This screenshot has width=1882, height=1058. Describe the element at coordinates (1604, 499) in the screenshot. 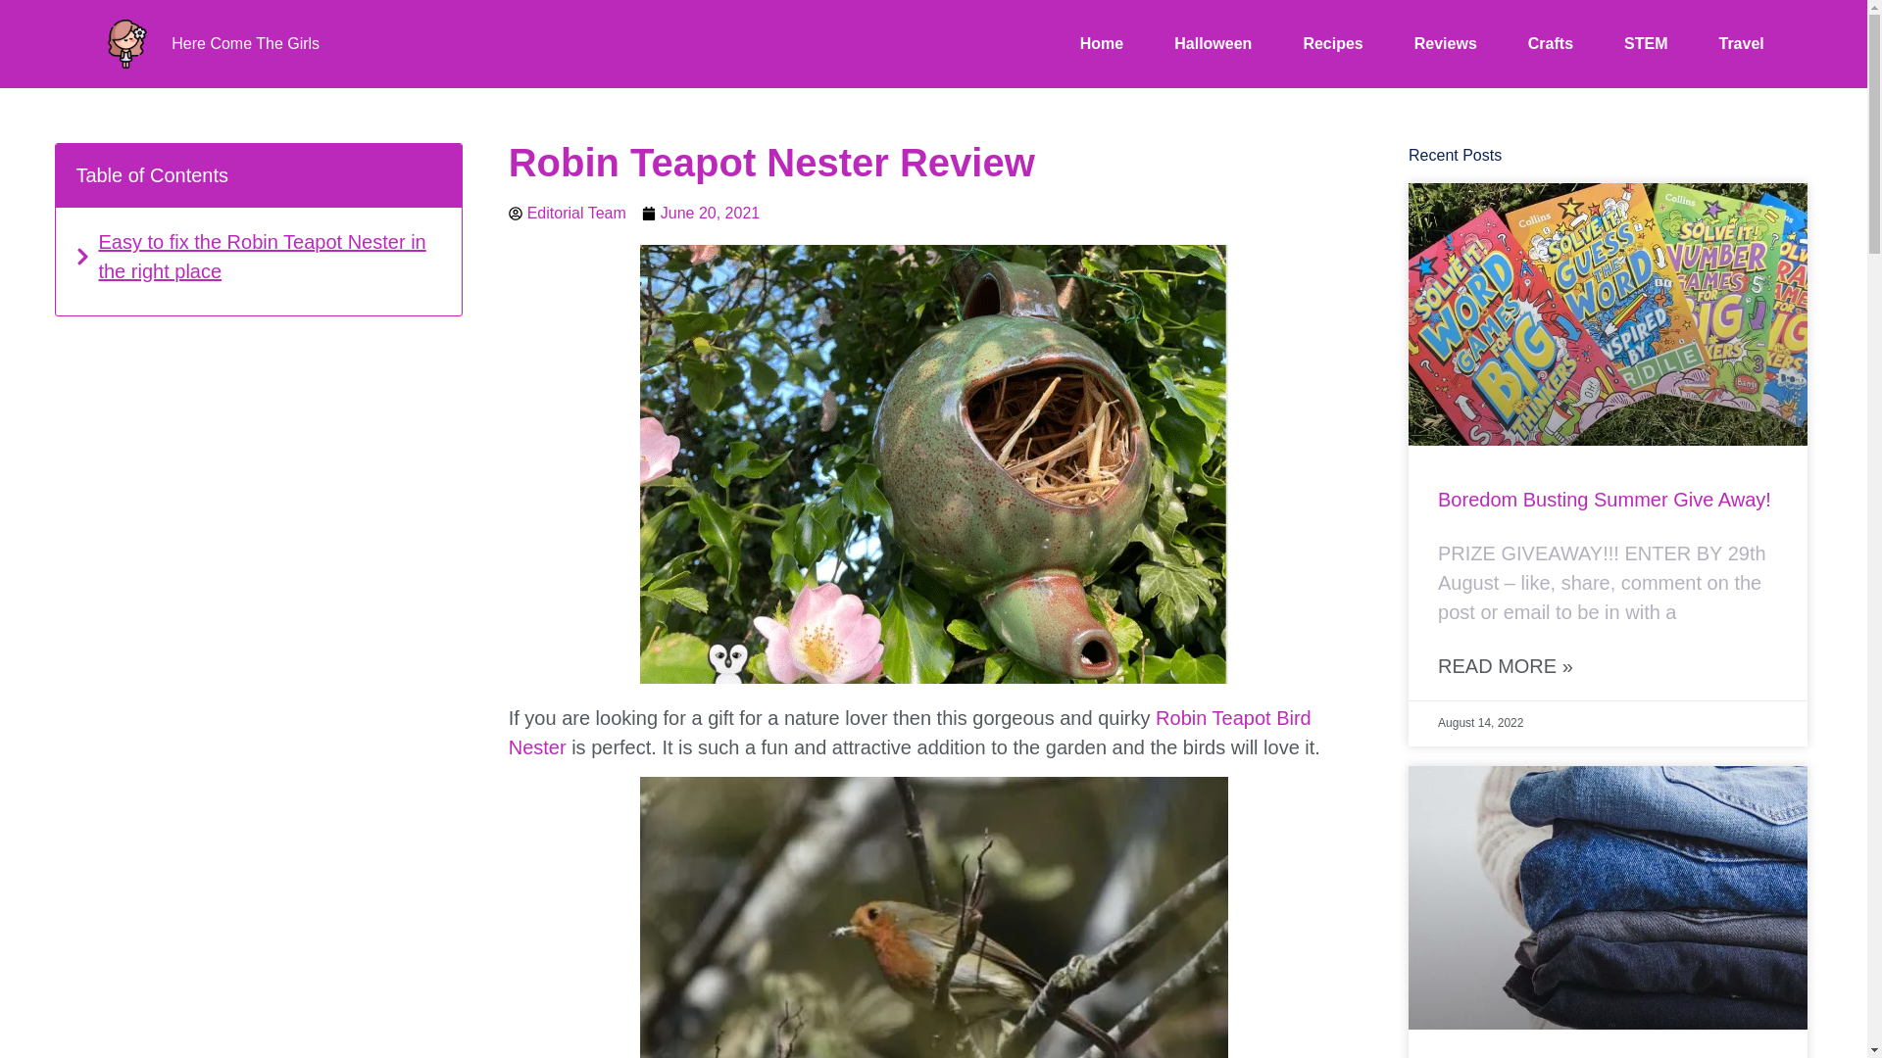

I see `Boredom Busting Summer Give Away!` at that location.